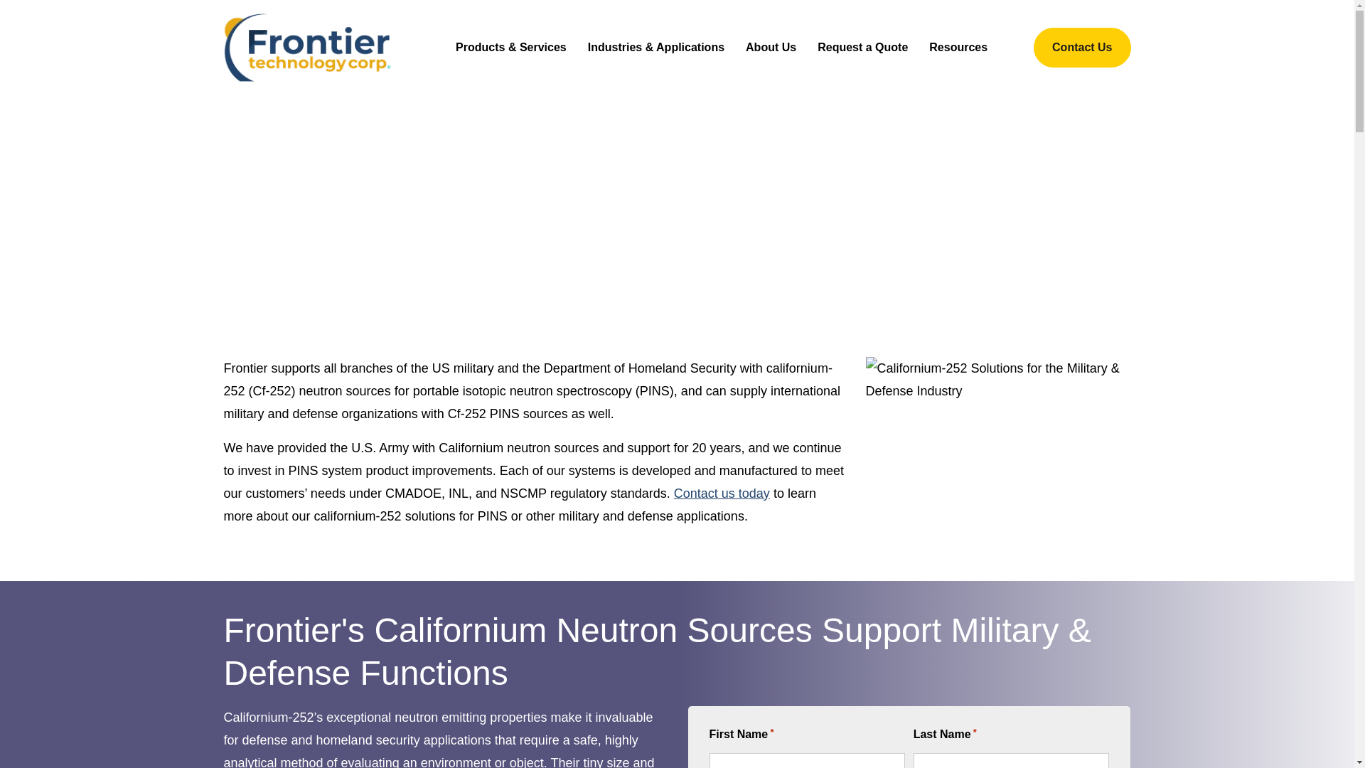 This screenshot has width=1365, height=768. Describe the element at coordinates (862, 47) in the screenshot. I see `Request a Quote` at that location.